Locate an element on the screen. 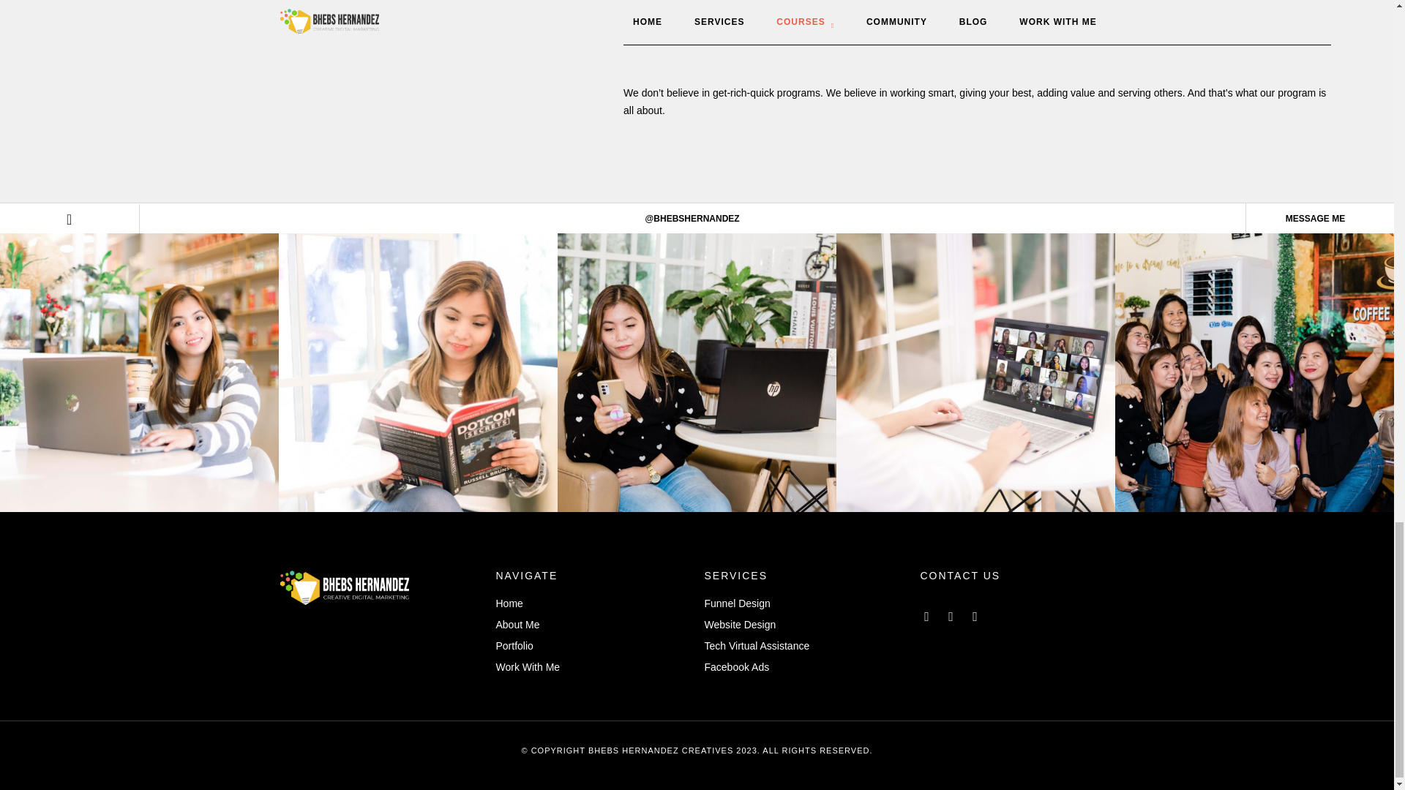  Work With Me is located at coordinates (593, 667).